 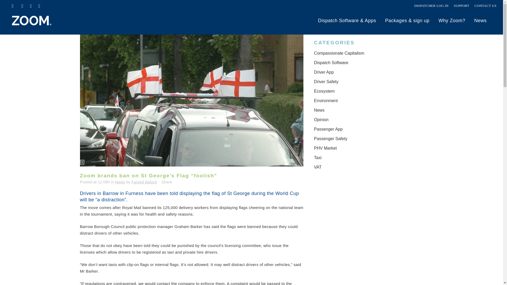 What do you see at coordinates (144, 182) in the screenshot?
I see `Fareed Baloch` at bounding box center [144, 182].